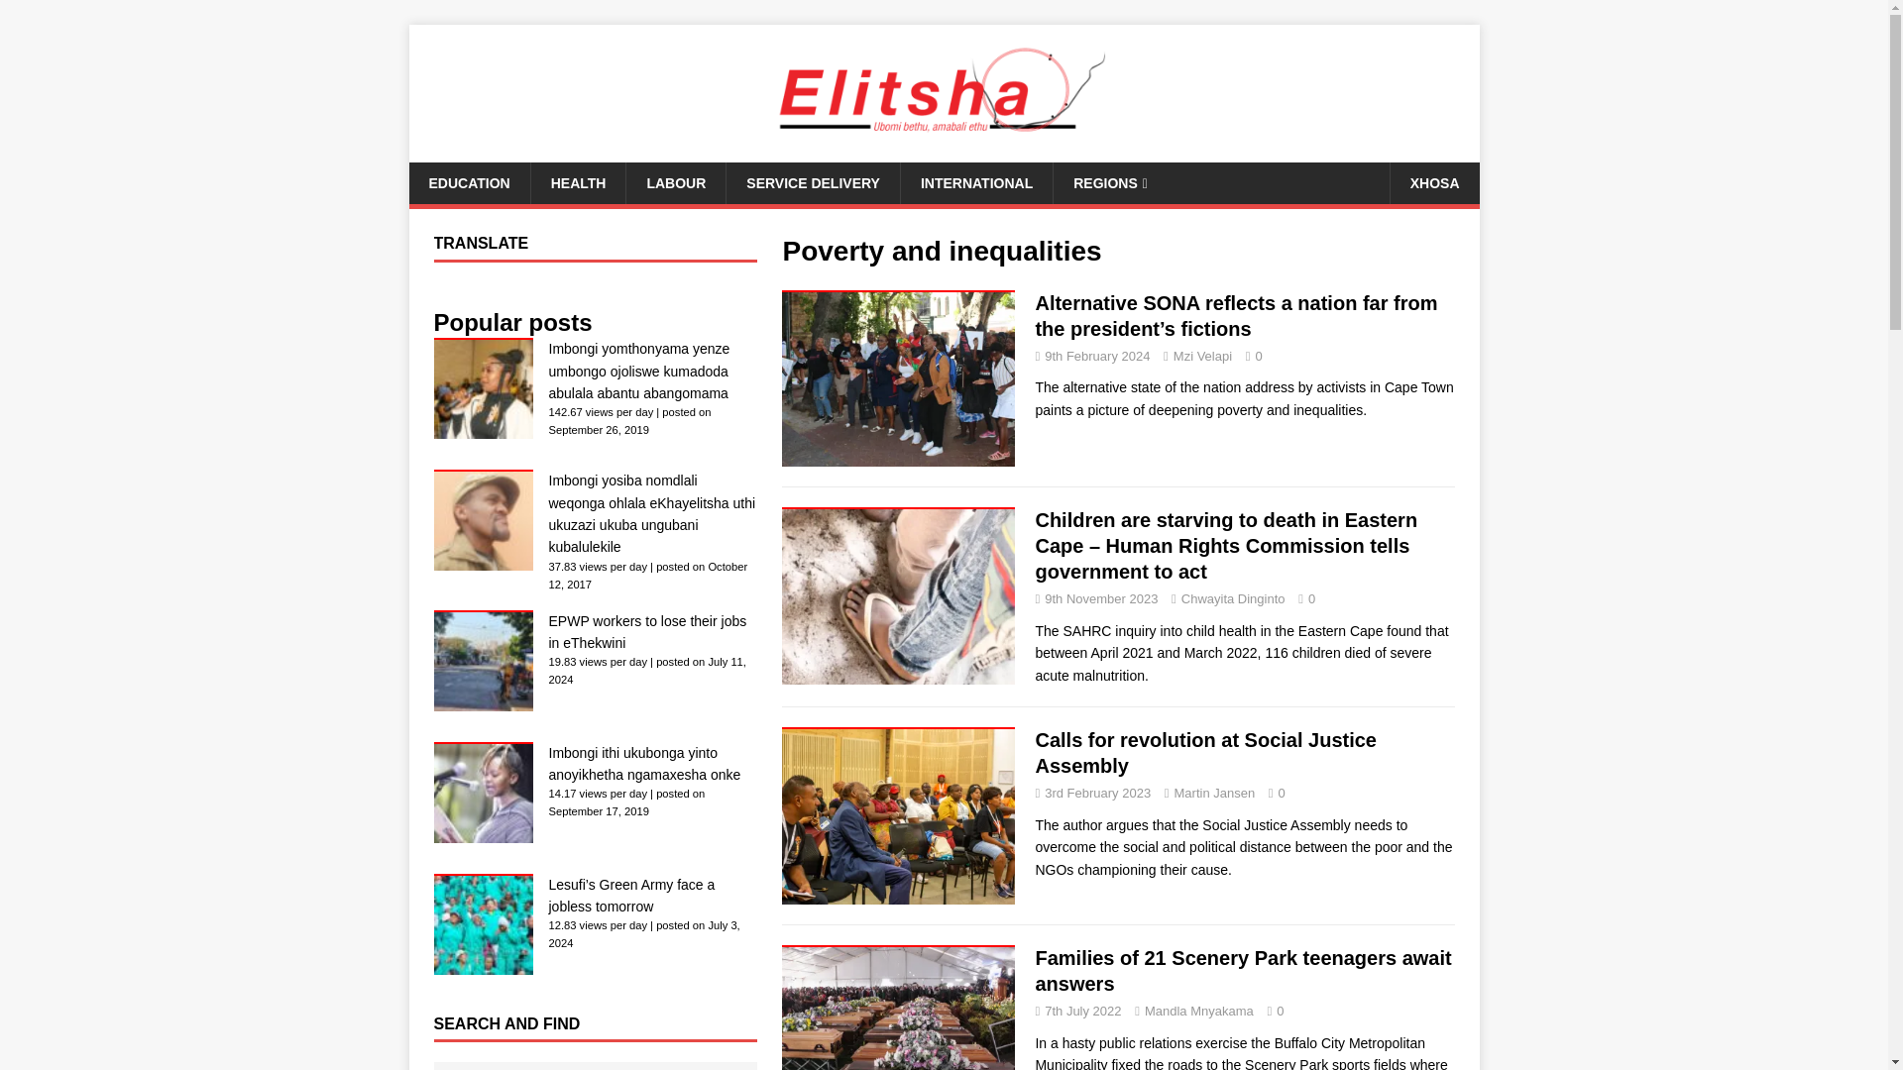 The image size is (1903, 1070). Describe the element at coordinates (813, 183) in the screenshot. I see `SERVICE DELIVERY` at that location.